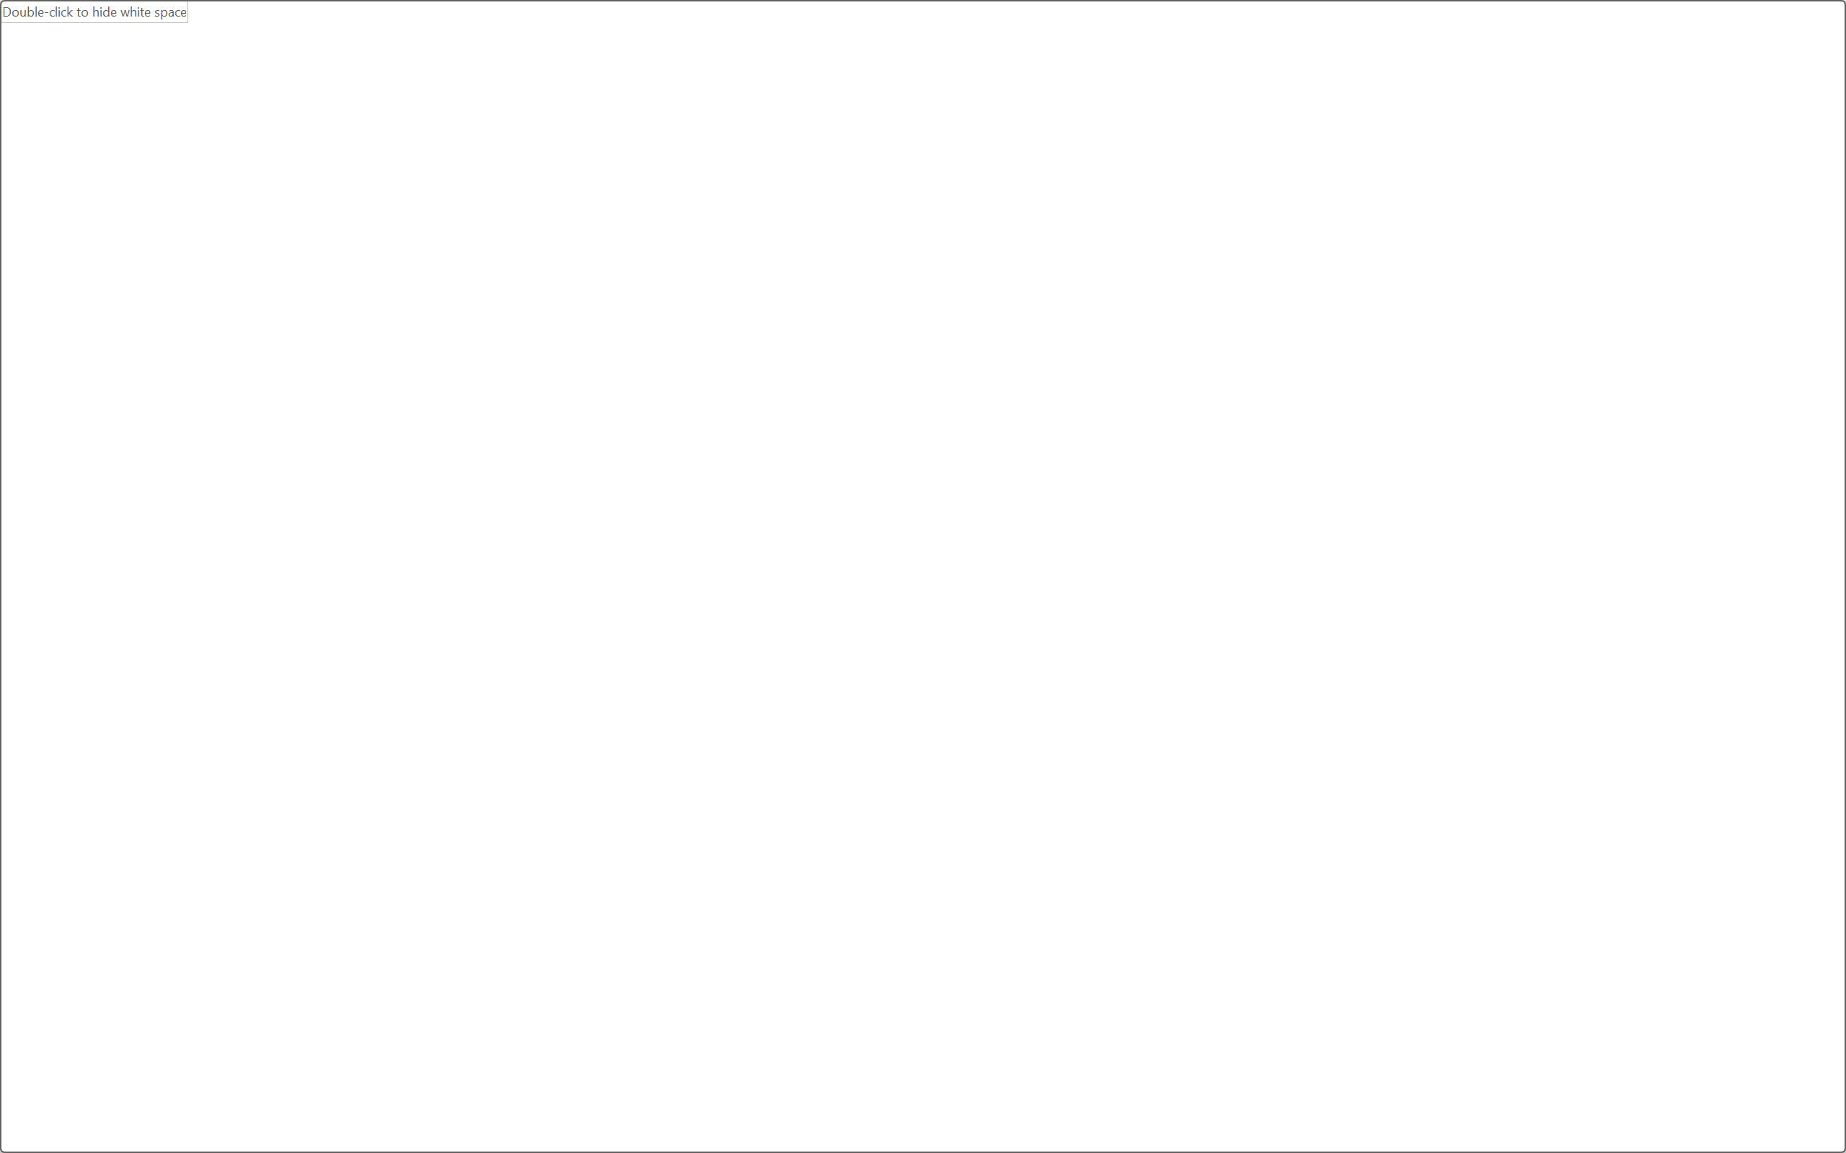 The width and height of the screenshot is (1846, 1153). Describe the element at coordinates (939, 793) in the screenshot. I see `Action: Paste alternatives` at that location.